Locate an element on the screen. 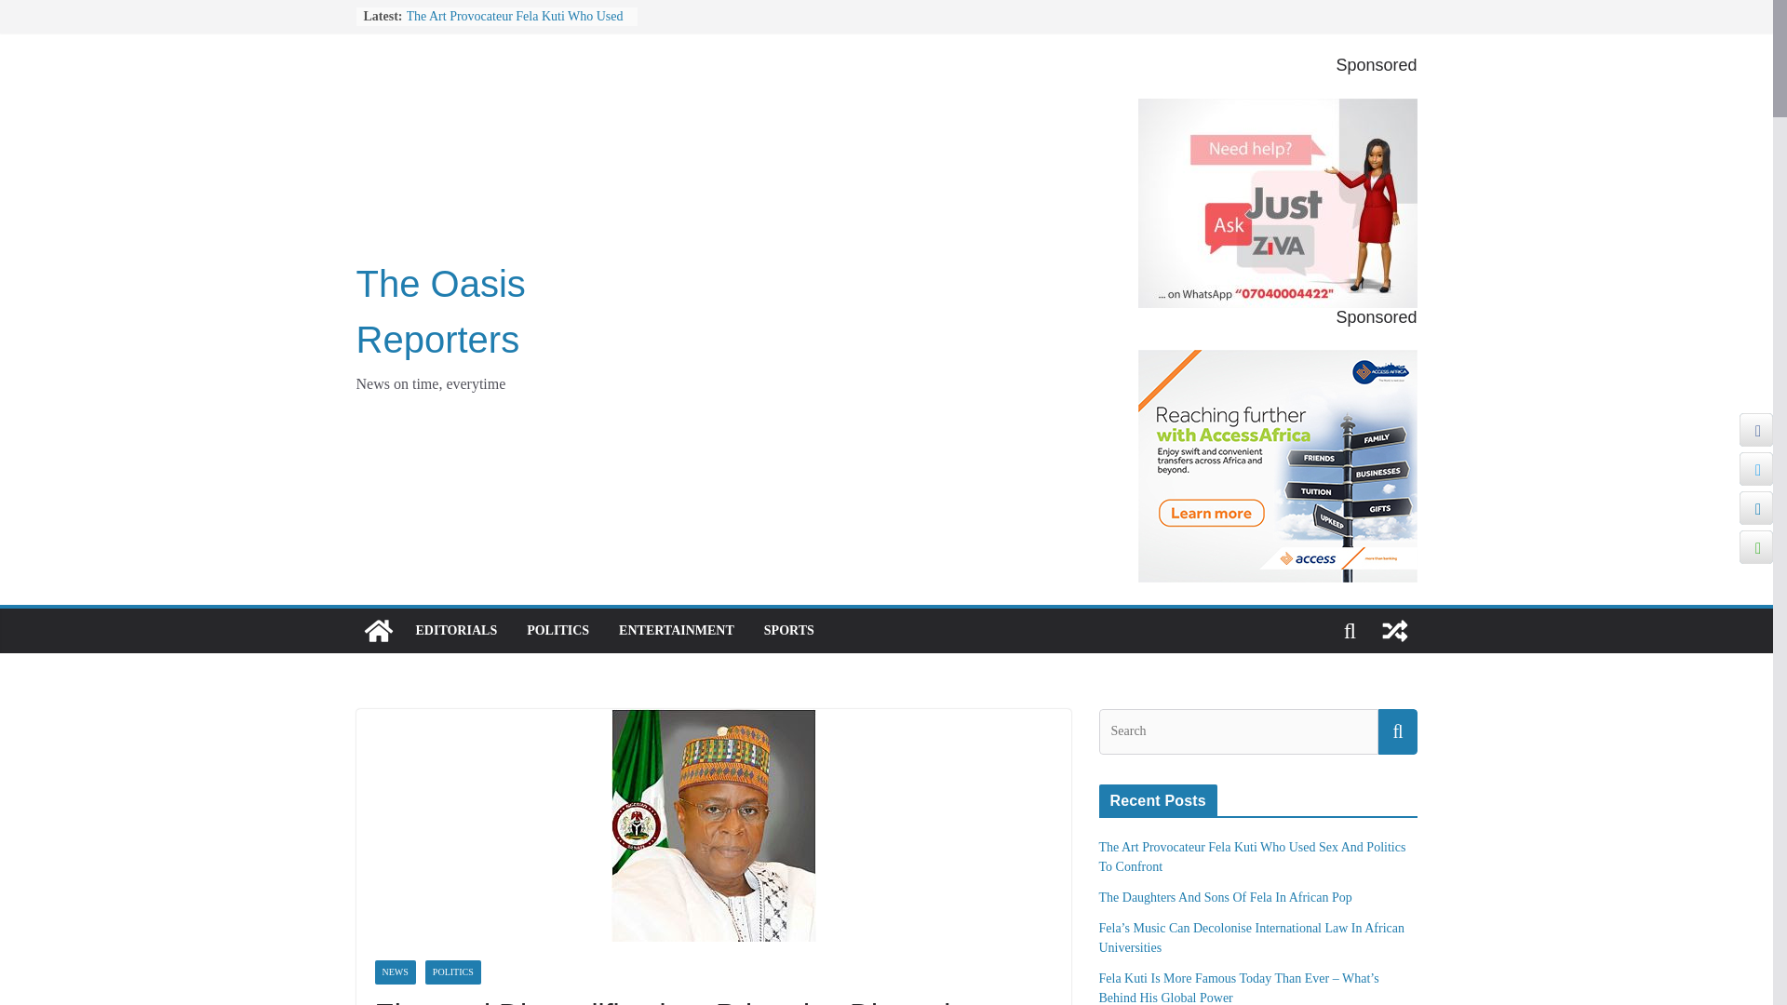  The Oasis Reporters is located at coordinates (378, 631).